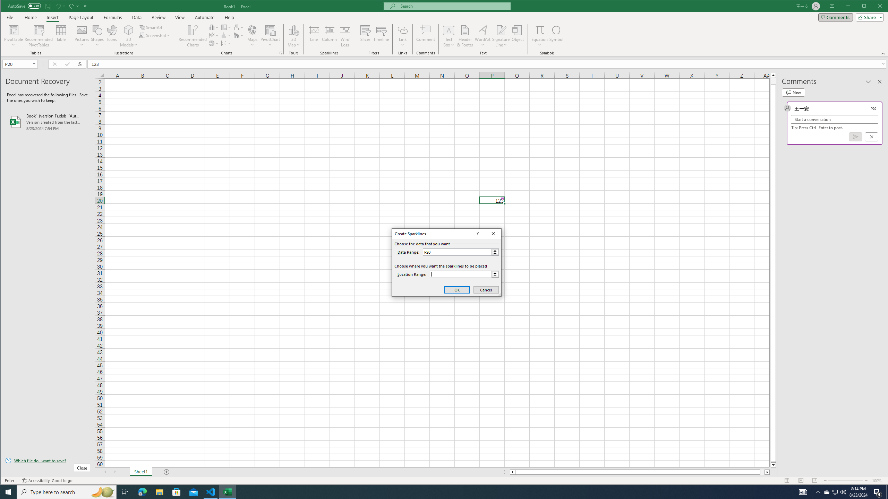  I want to click on Share, so click(869, 17).